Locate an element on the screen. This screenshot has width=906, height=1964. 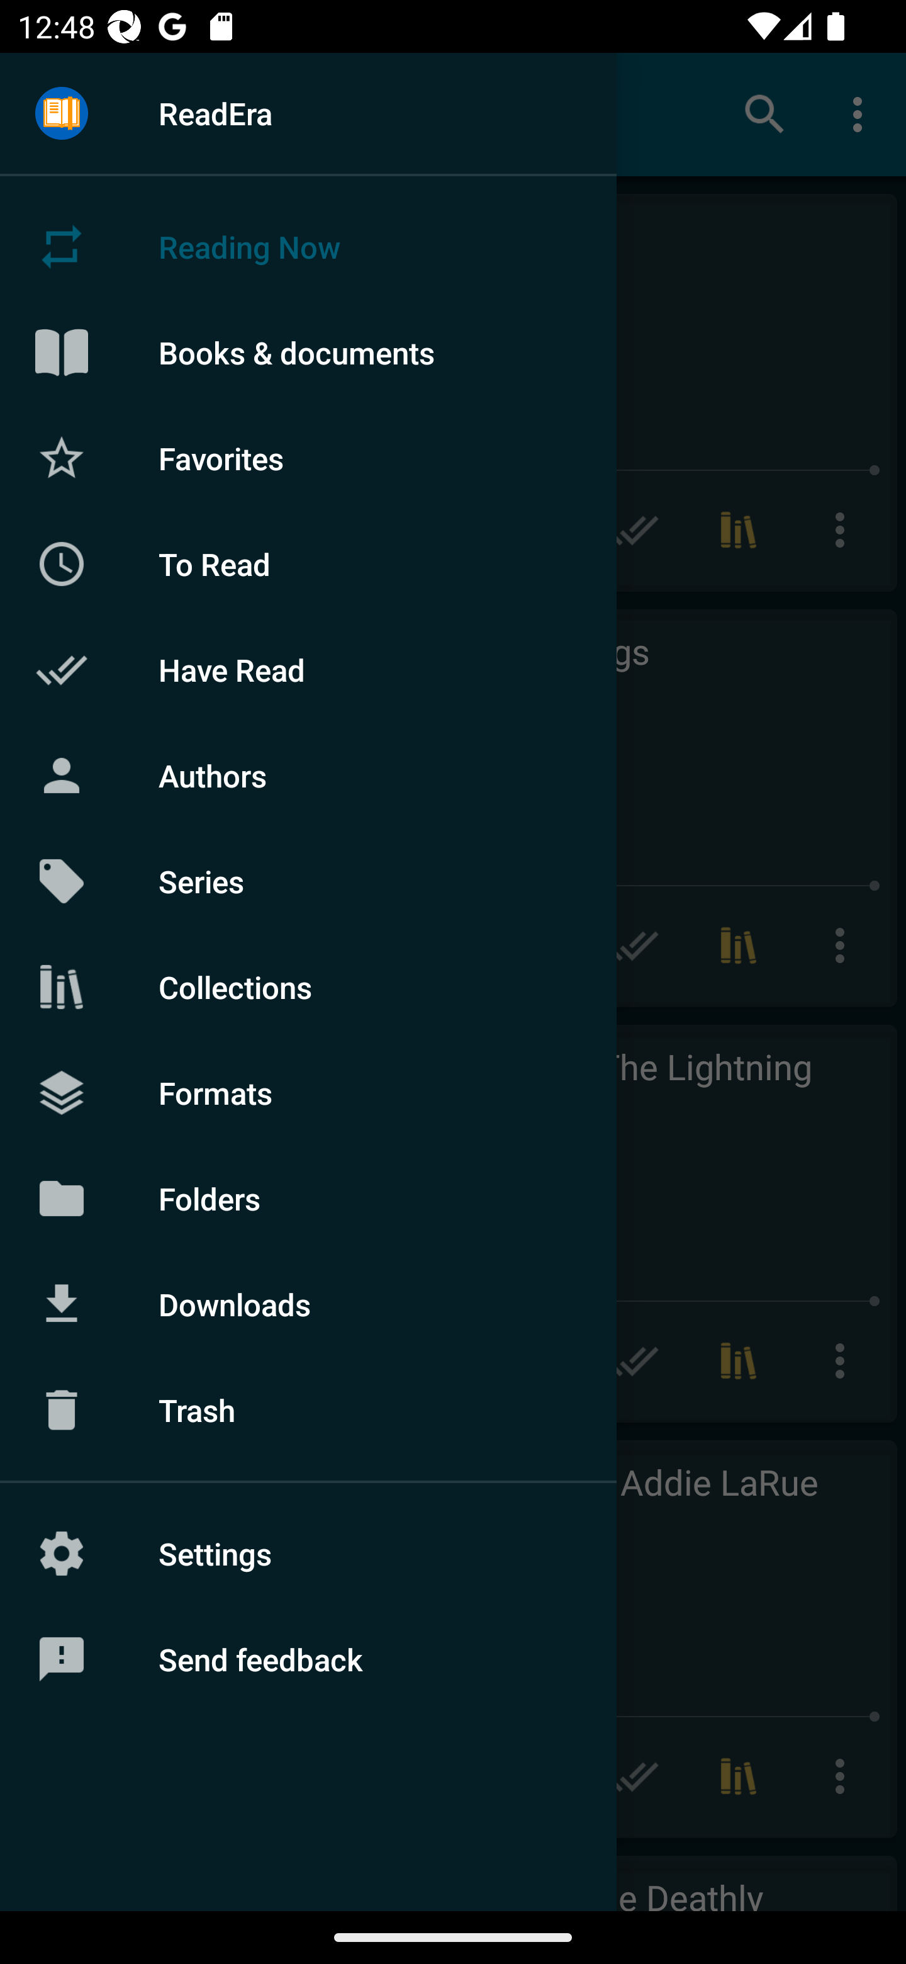
Books & documents is located at coordinates (308, 353).